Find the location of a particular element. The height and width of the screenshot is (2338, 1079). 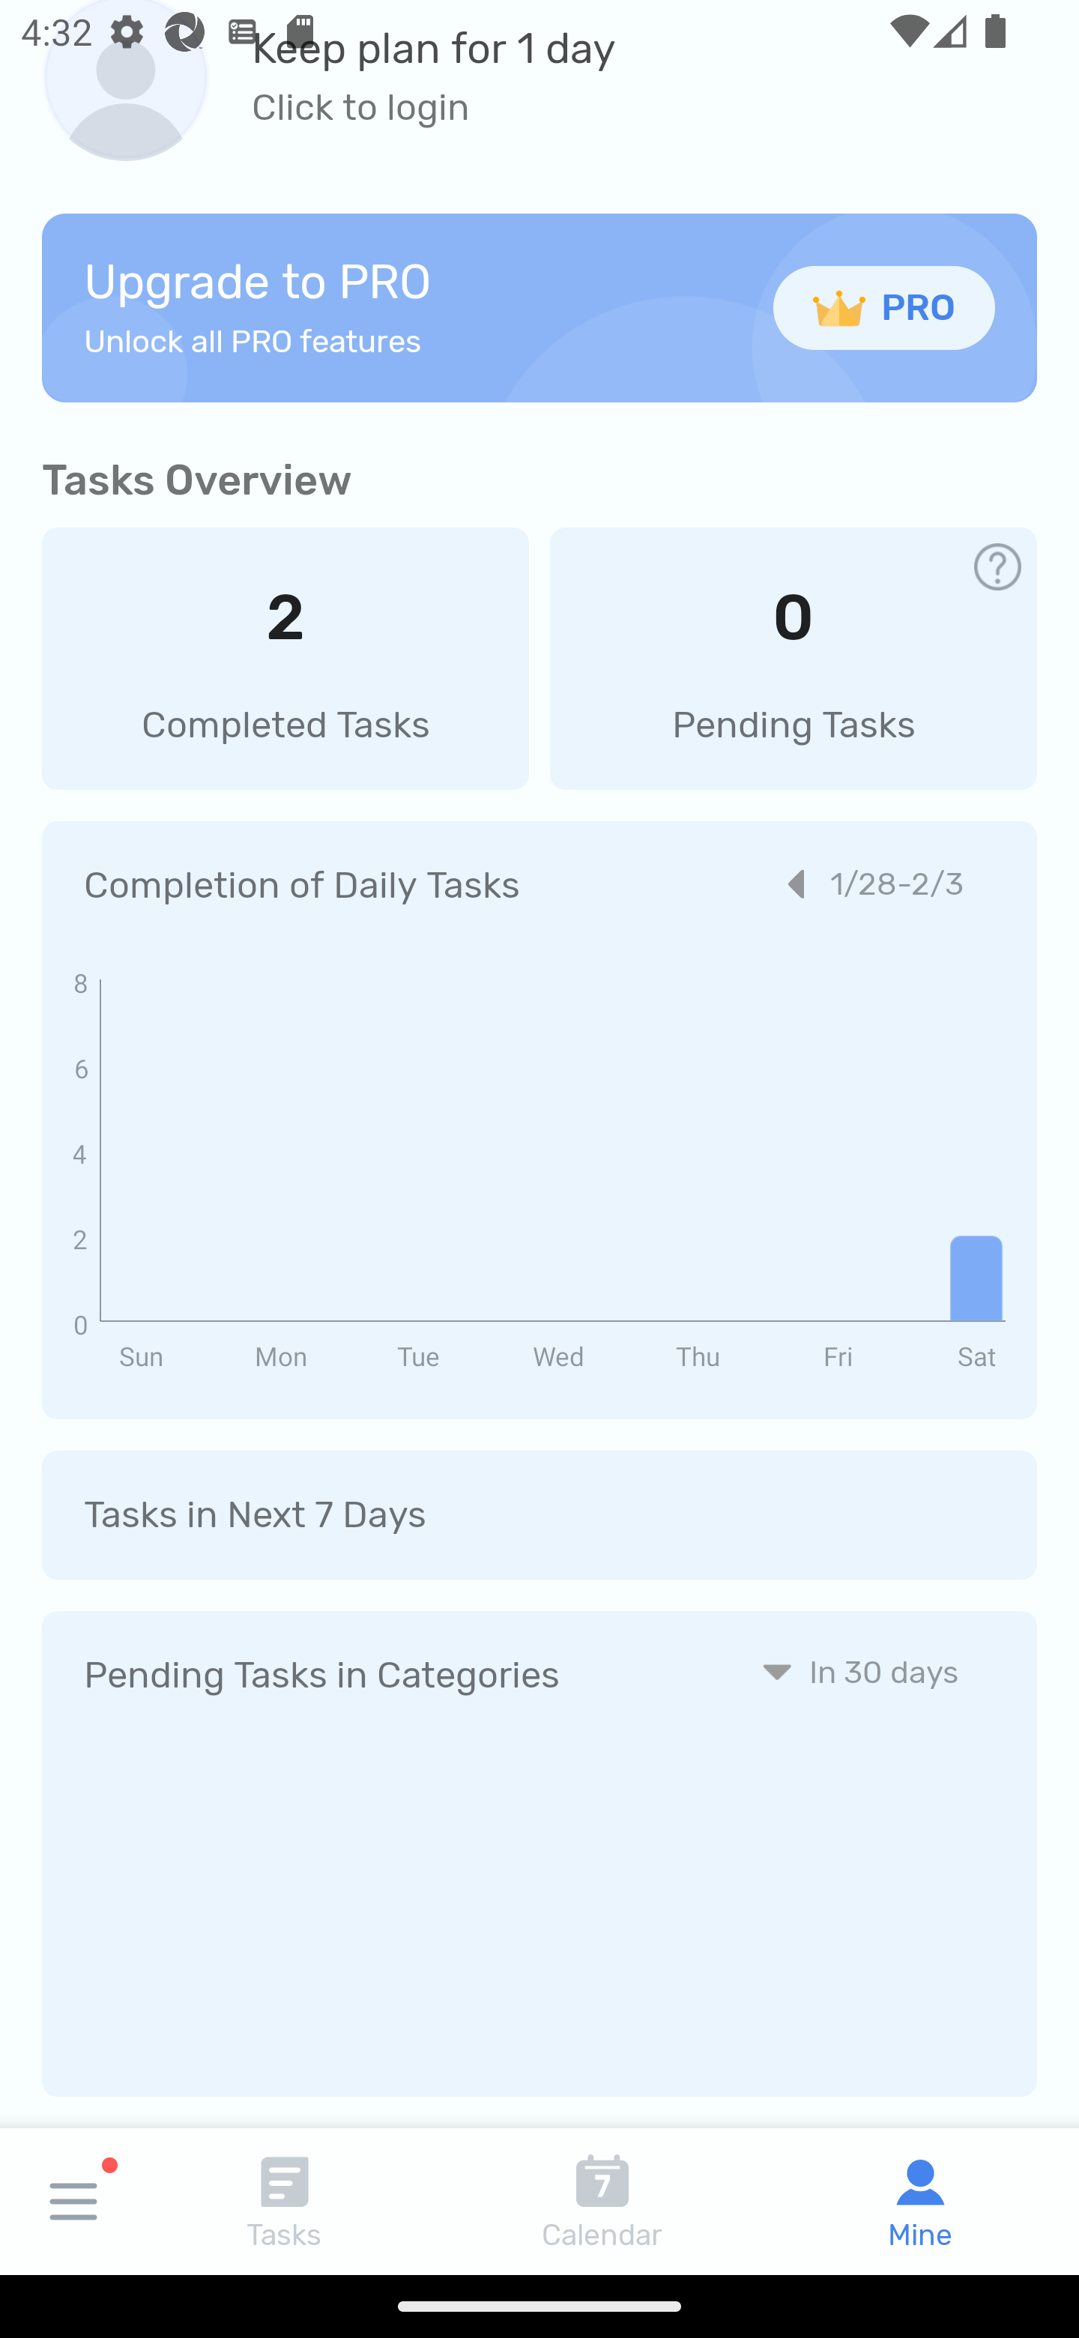

Upgrade to PRO Unlock all PRO features PRO is located at coordinates (539, 307).